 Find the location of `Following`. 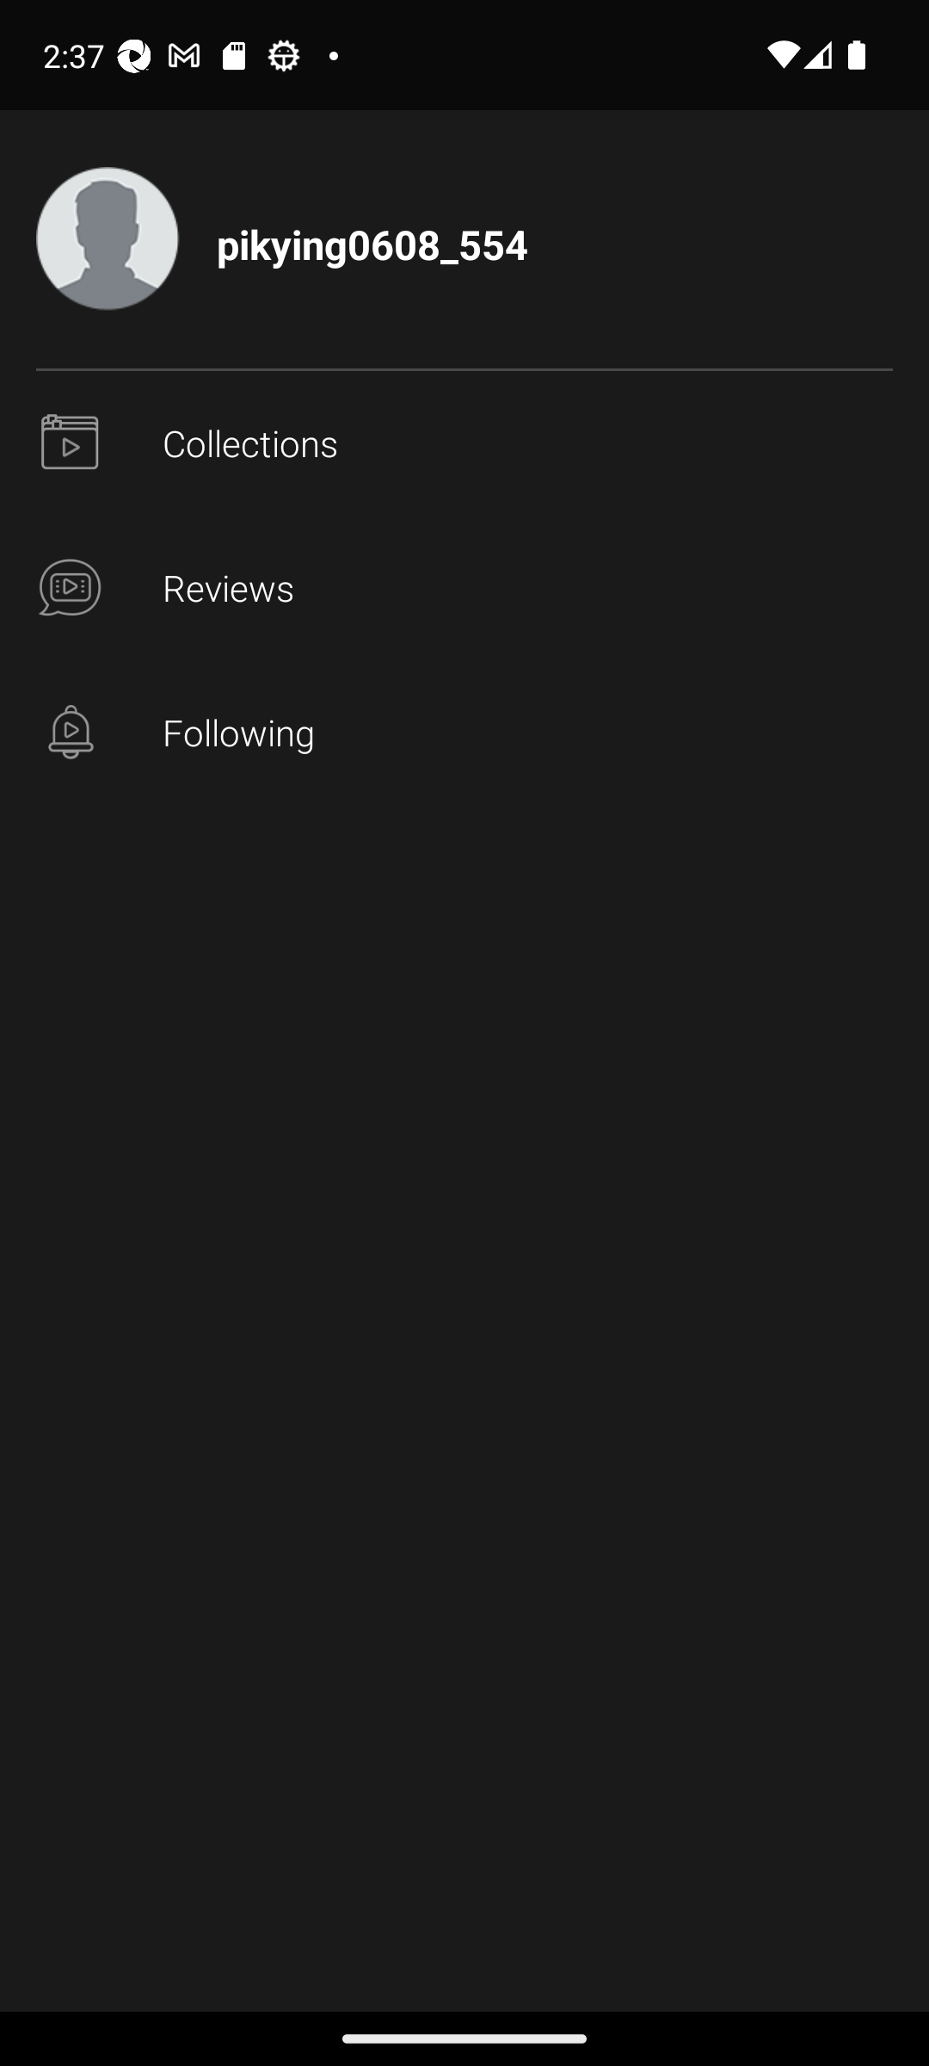

Following is located at coordinates (464, 733).